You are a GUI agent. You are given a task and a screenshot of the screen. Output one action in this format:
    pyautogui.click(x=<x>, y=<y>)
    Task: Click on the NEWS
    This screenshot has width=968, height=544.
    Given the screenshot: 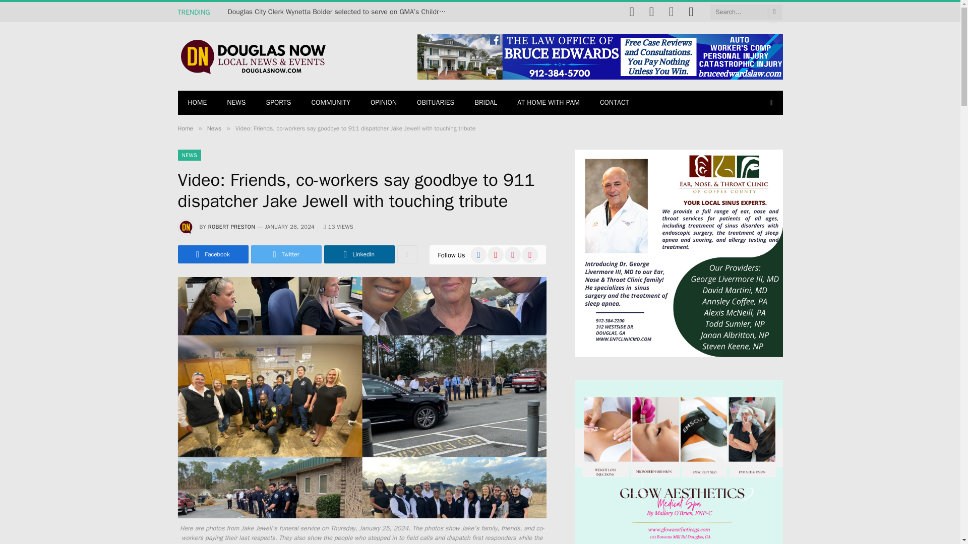 What is the action you would take?
    pyautogui.click(x=236, y=103)
    